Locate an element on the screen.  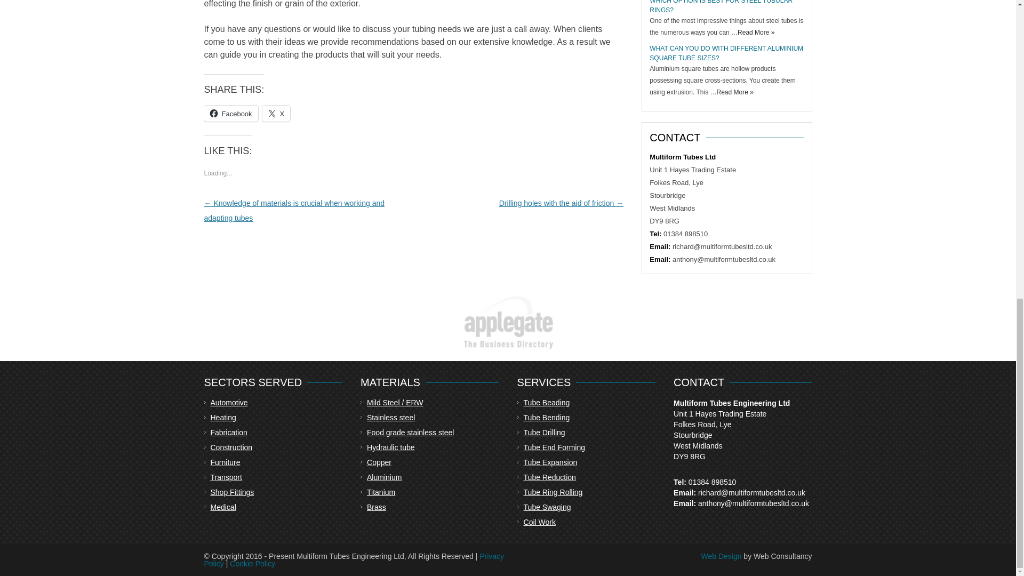
Web Design is located at coordinates (721, 556).